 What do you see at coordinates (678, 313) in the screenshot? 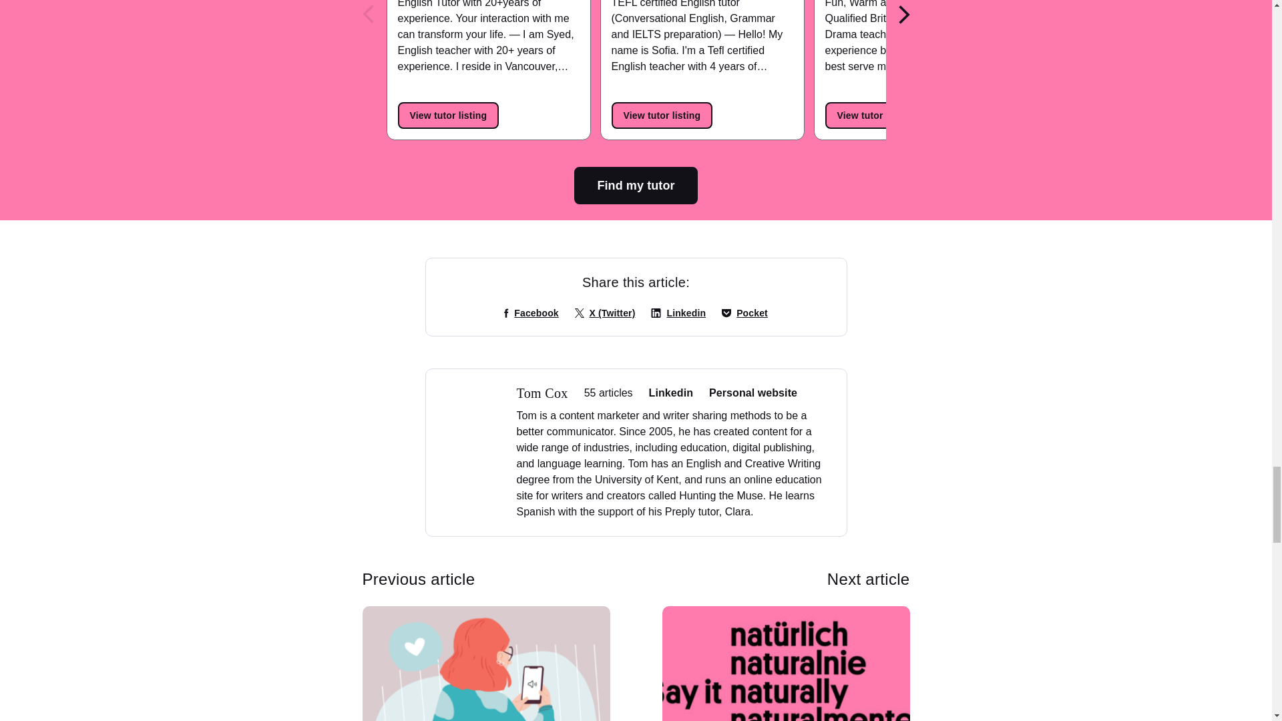
I see `Linkedin` at bounding box center [678, 313].